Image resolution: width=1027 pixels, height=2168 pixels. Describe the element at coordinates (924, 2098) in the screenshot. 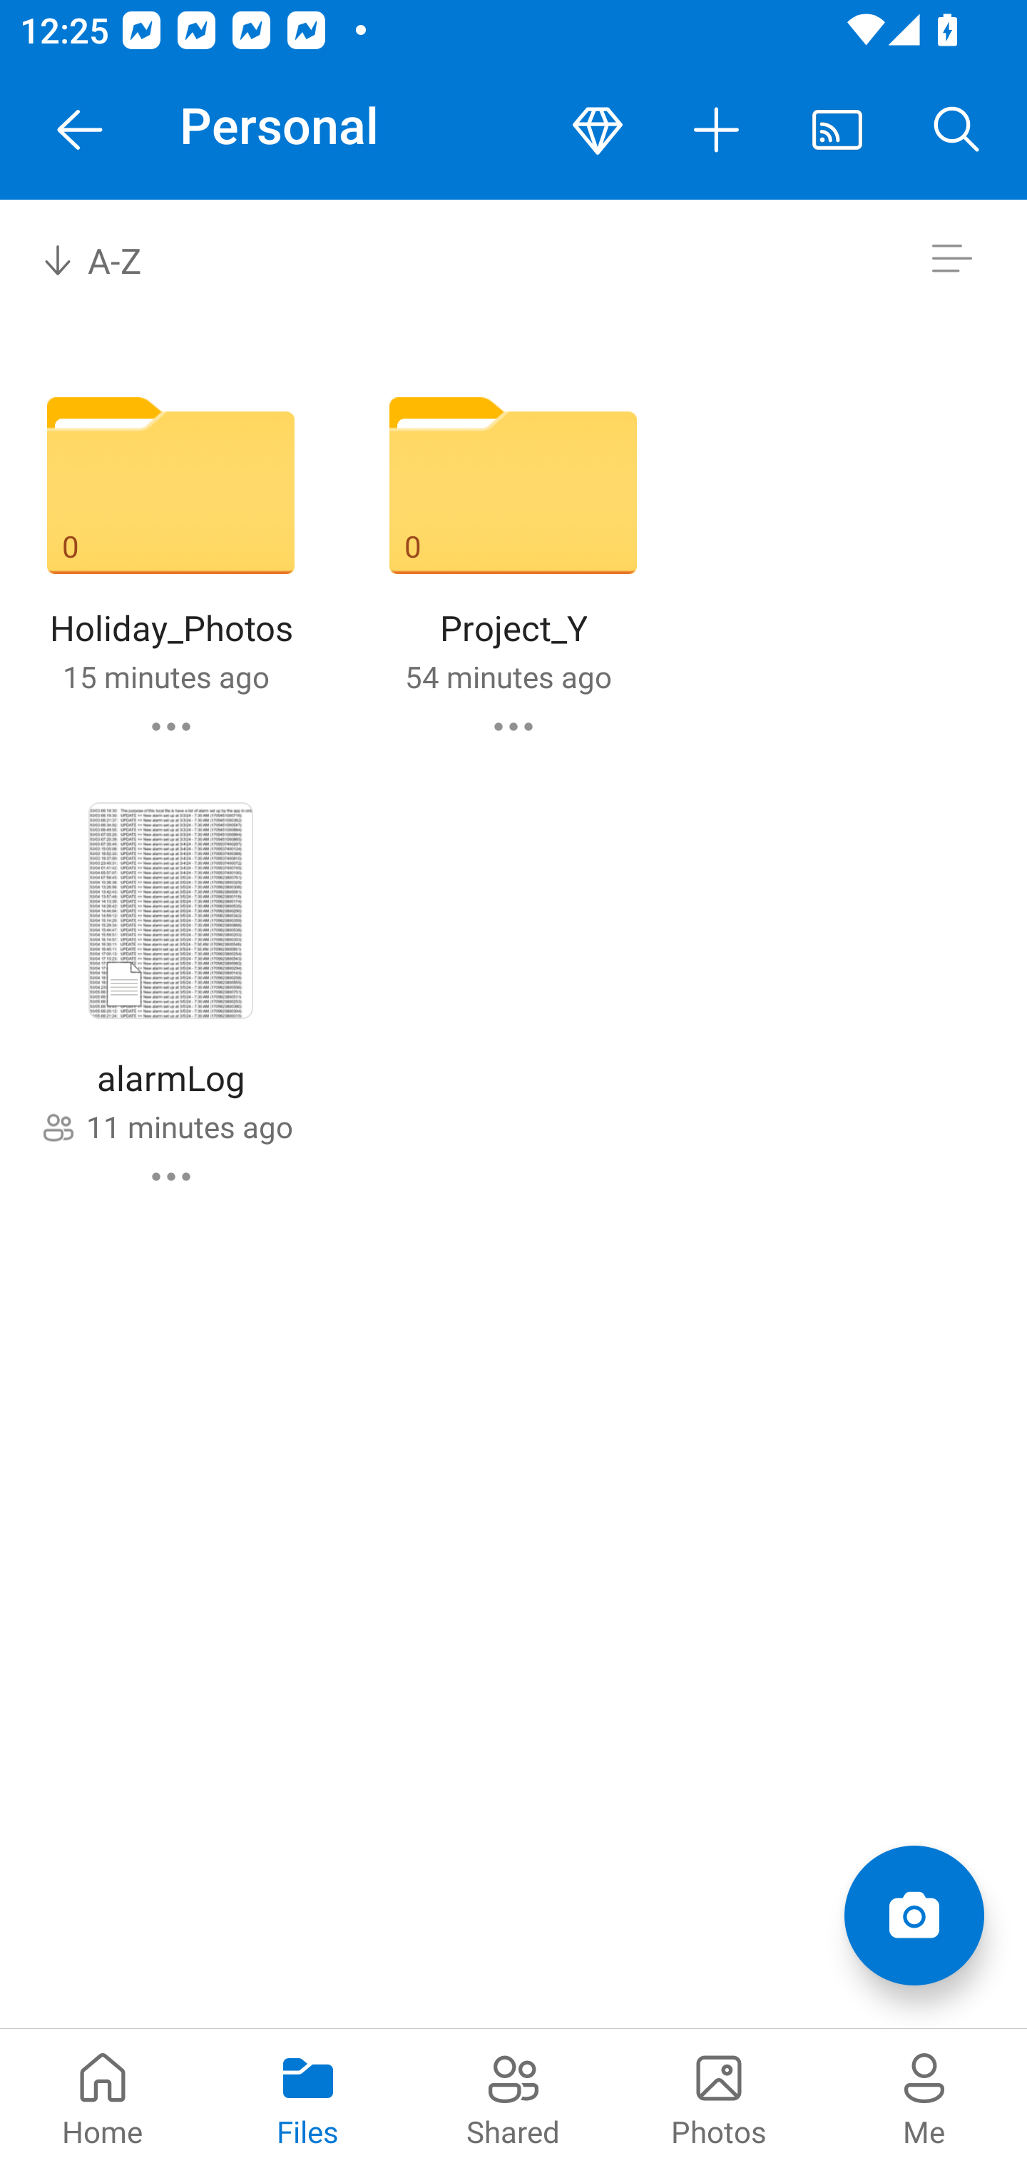

I see `Me pivot Me` at that location.